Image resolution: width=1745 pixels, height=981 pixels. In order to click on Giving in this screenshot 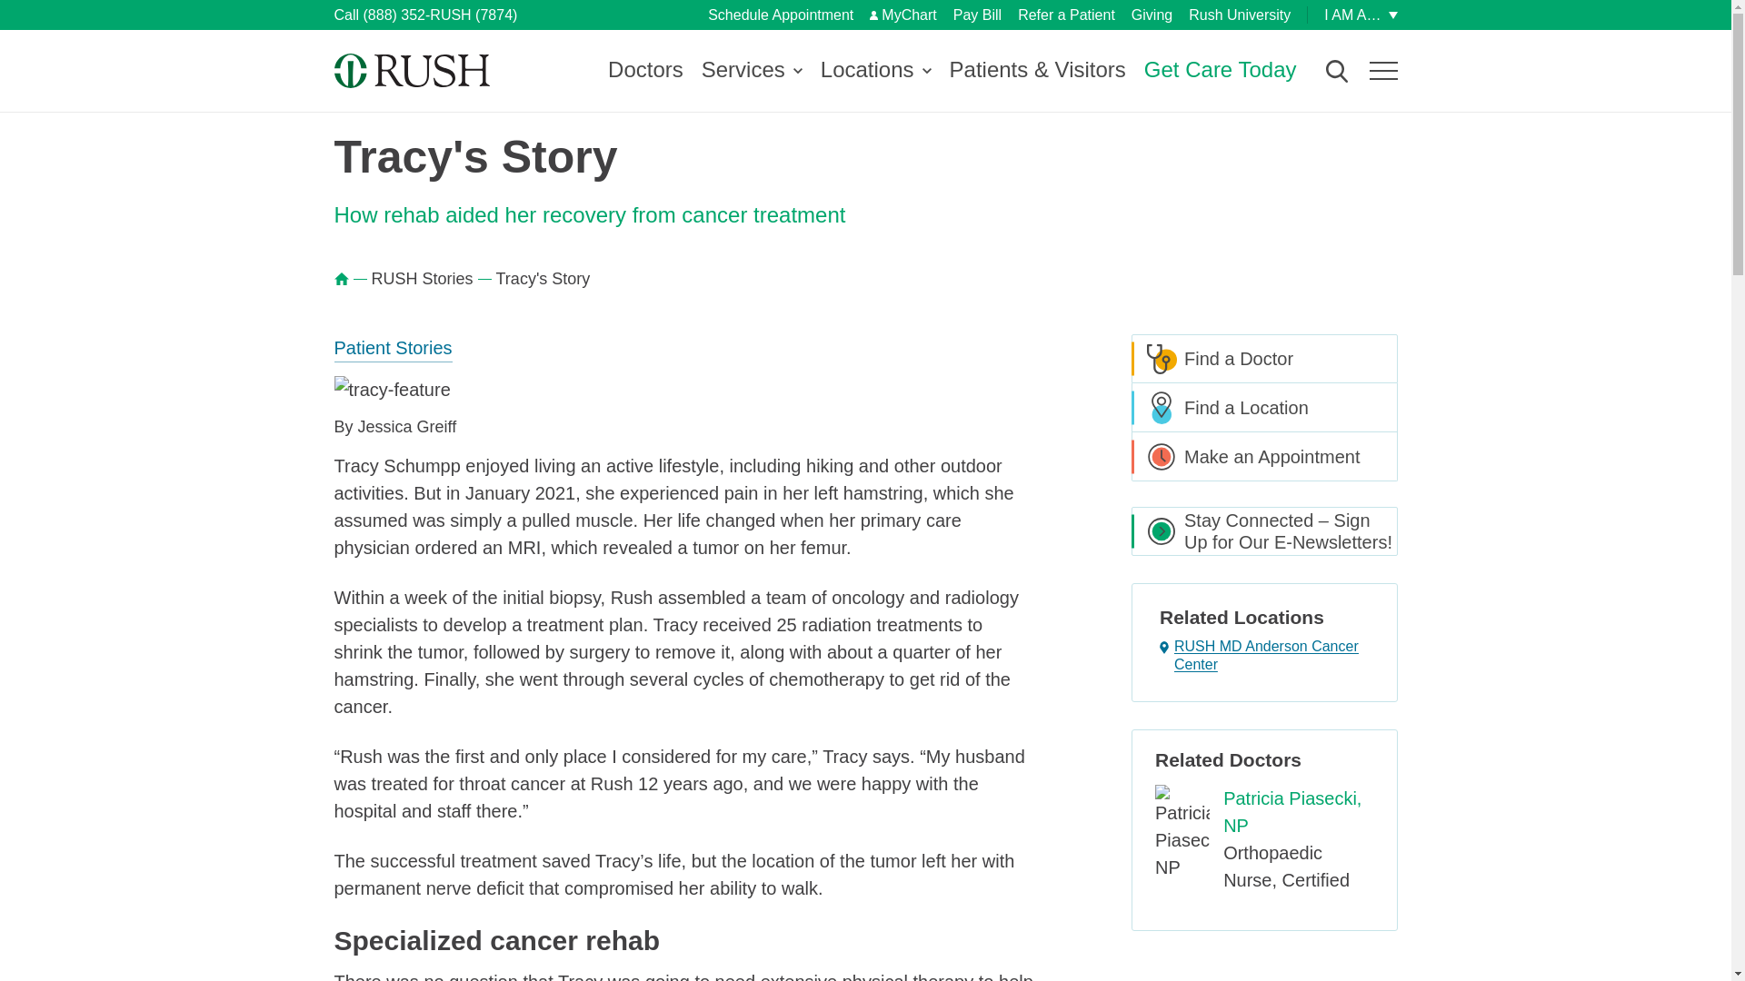, I will do `click(1152, 15)`.